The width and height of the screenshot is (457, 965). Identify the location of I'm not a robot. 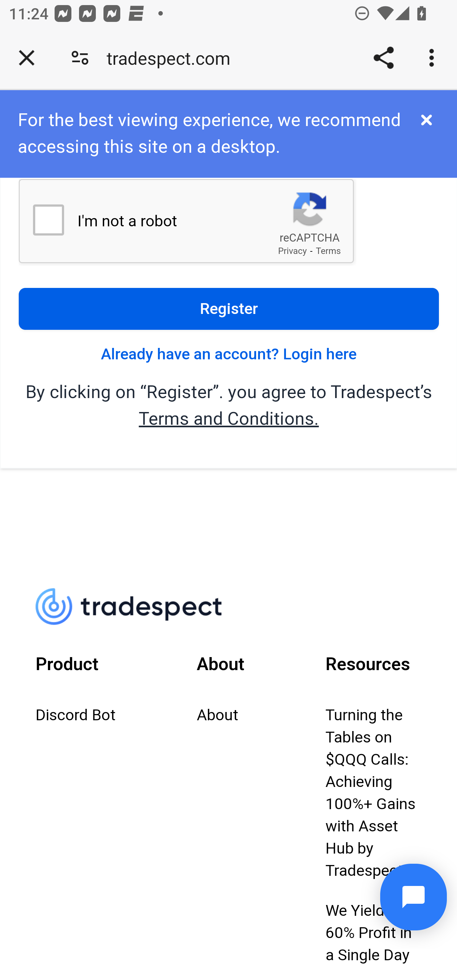
(48, 220).